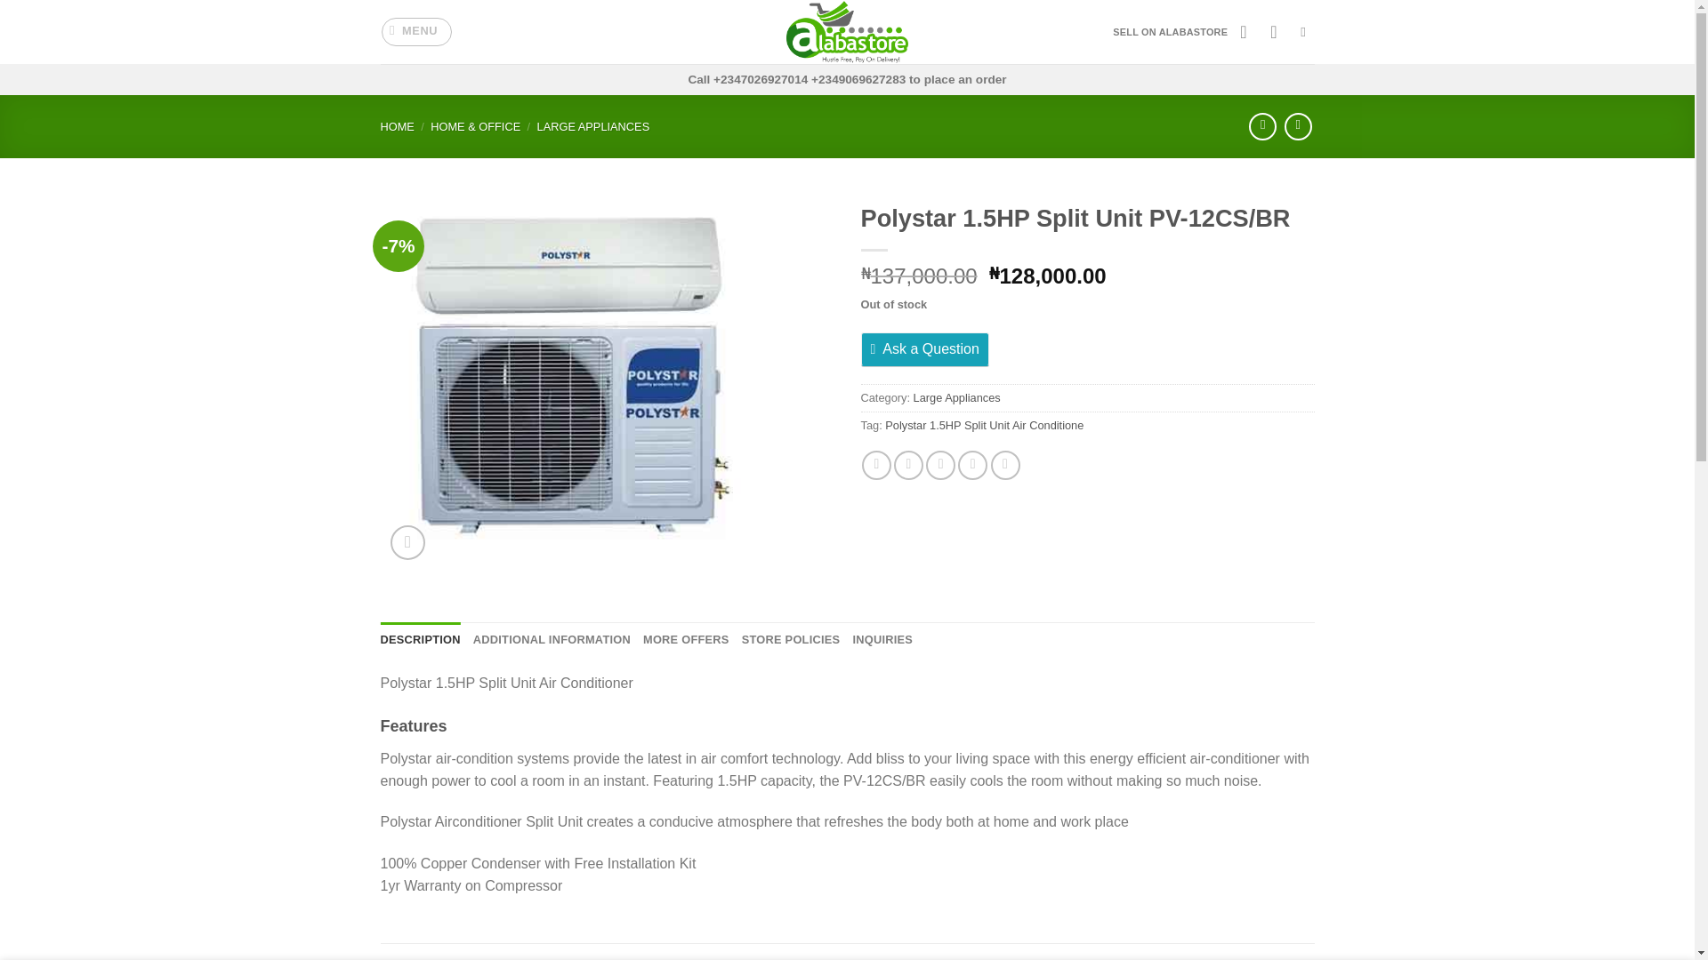 This screenshot has height=960, width=1708. Describe the element at coordinates (972, 465) in the screenshot. I see `Pin on Pinterest` at that location.